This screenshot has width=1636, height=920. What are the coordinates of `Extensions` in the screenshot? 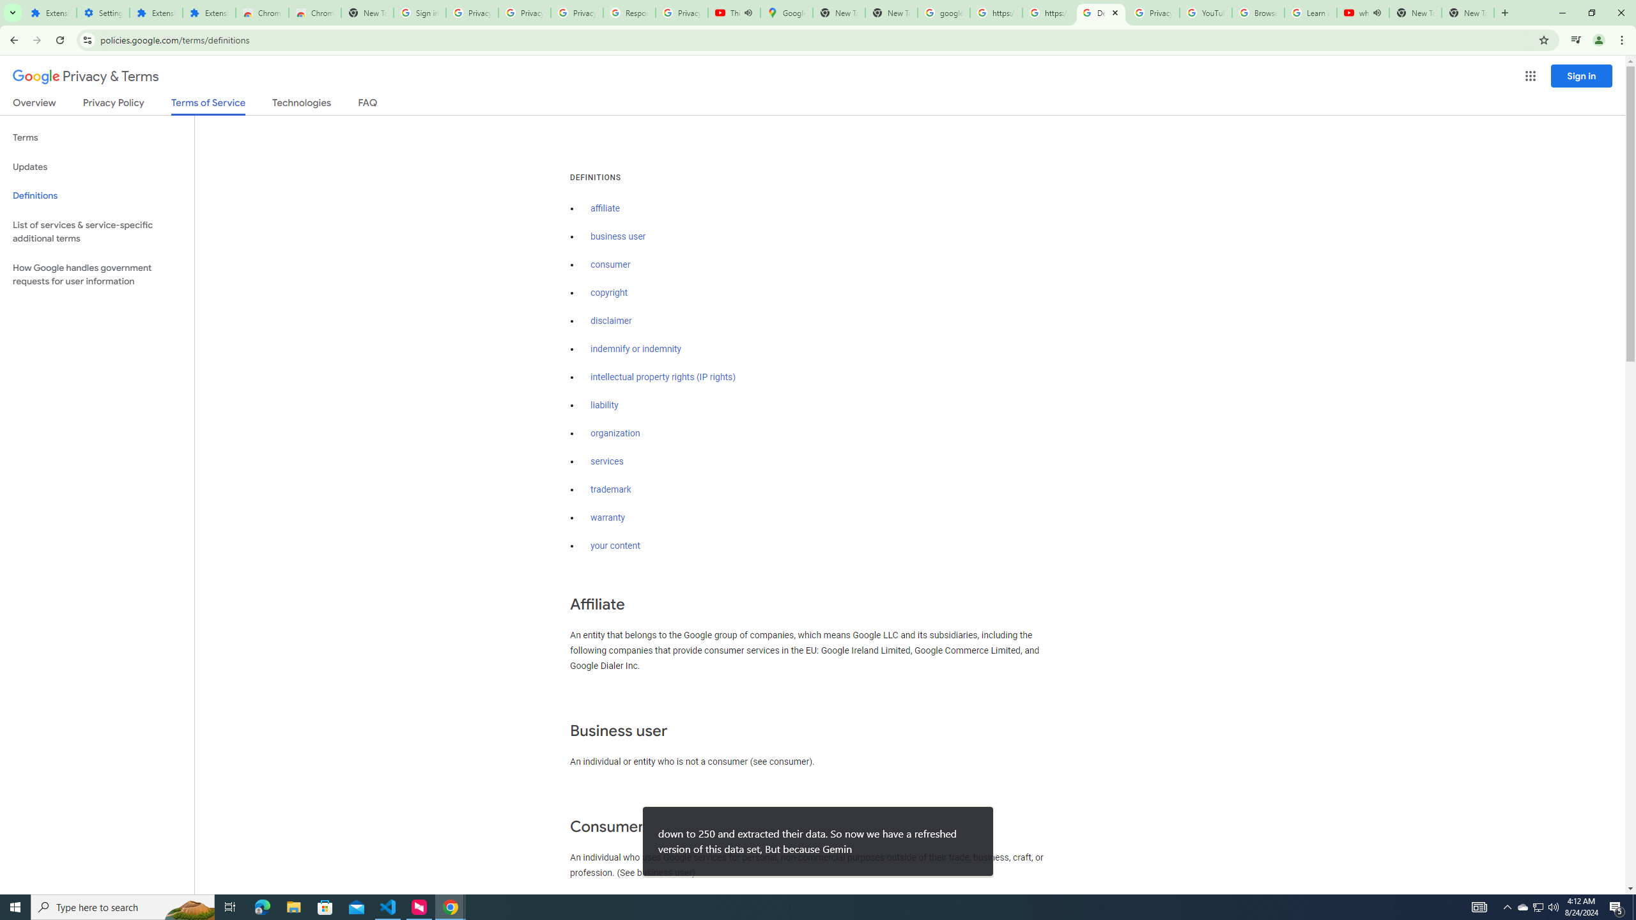 It's located at (209, 13).